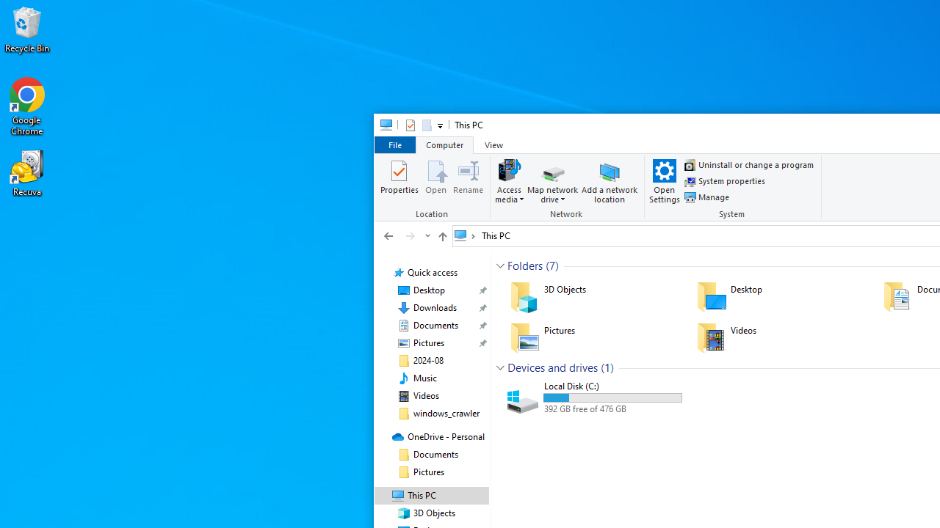 Image resolution: width=940 pixels, height=528 pixels. Describe the element at coordinates (426, 125) in the screenshot. I see `New folder` at that location.